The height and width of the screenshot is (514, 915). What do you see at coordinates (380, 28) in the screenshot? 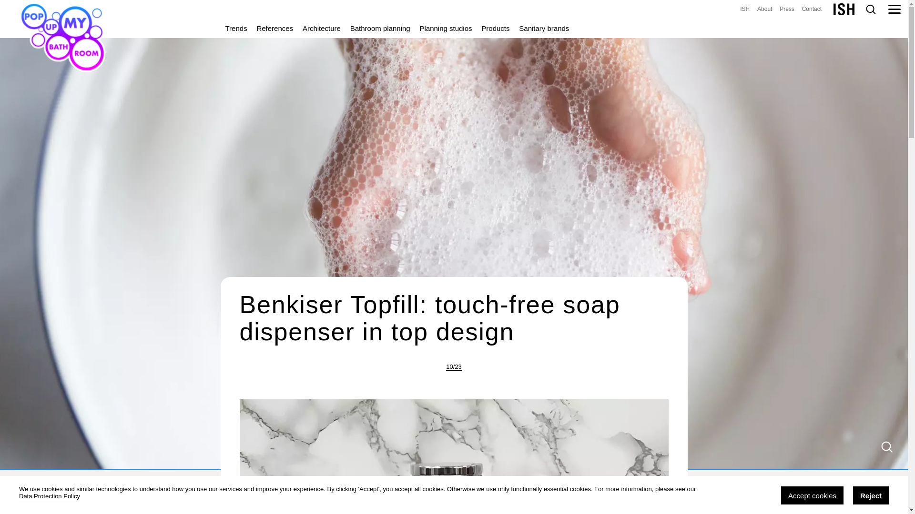
I see `Bathroom planning` at bounding box center [380, 28].